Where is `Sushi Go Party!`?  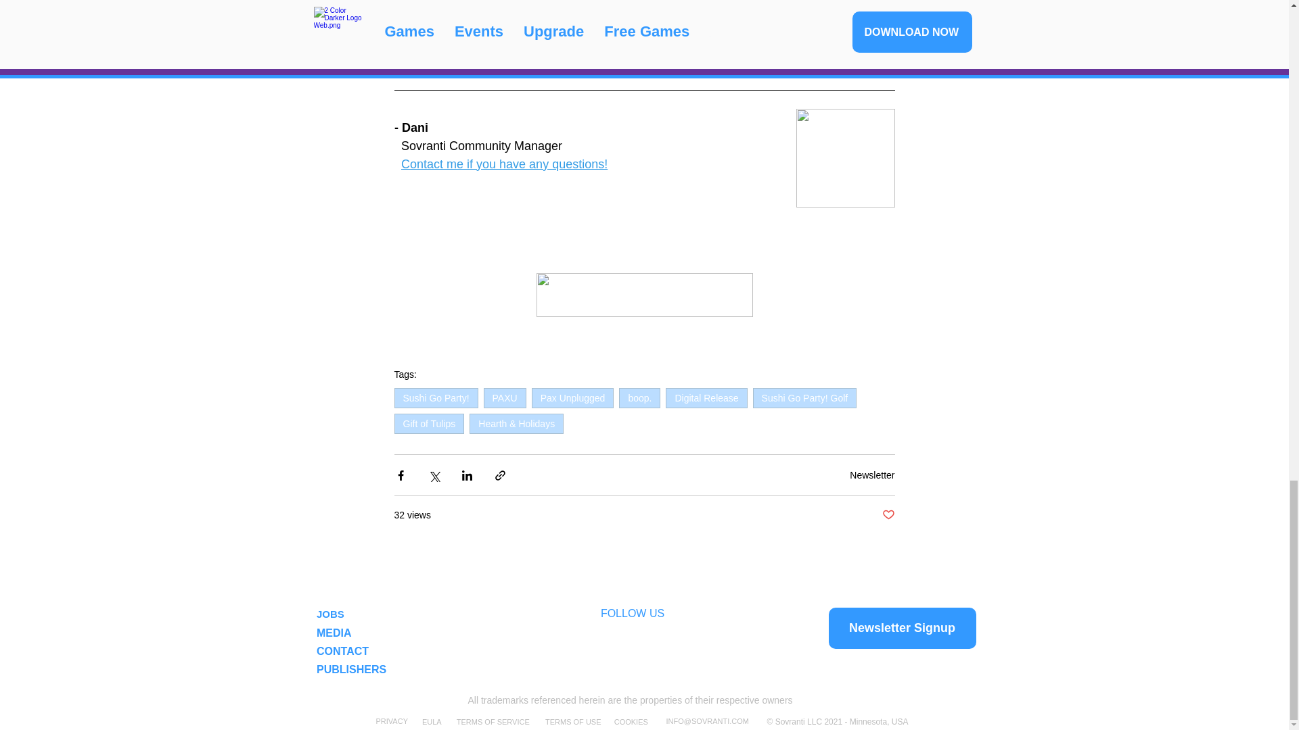 Sushi Go Party! is located at coordinates (436, 397).